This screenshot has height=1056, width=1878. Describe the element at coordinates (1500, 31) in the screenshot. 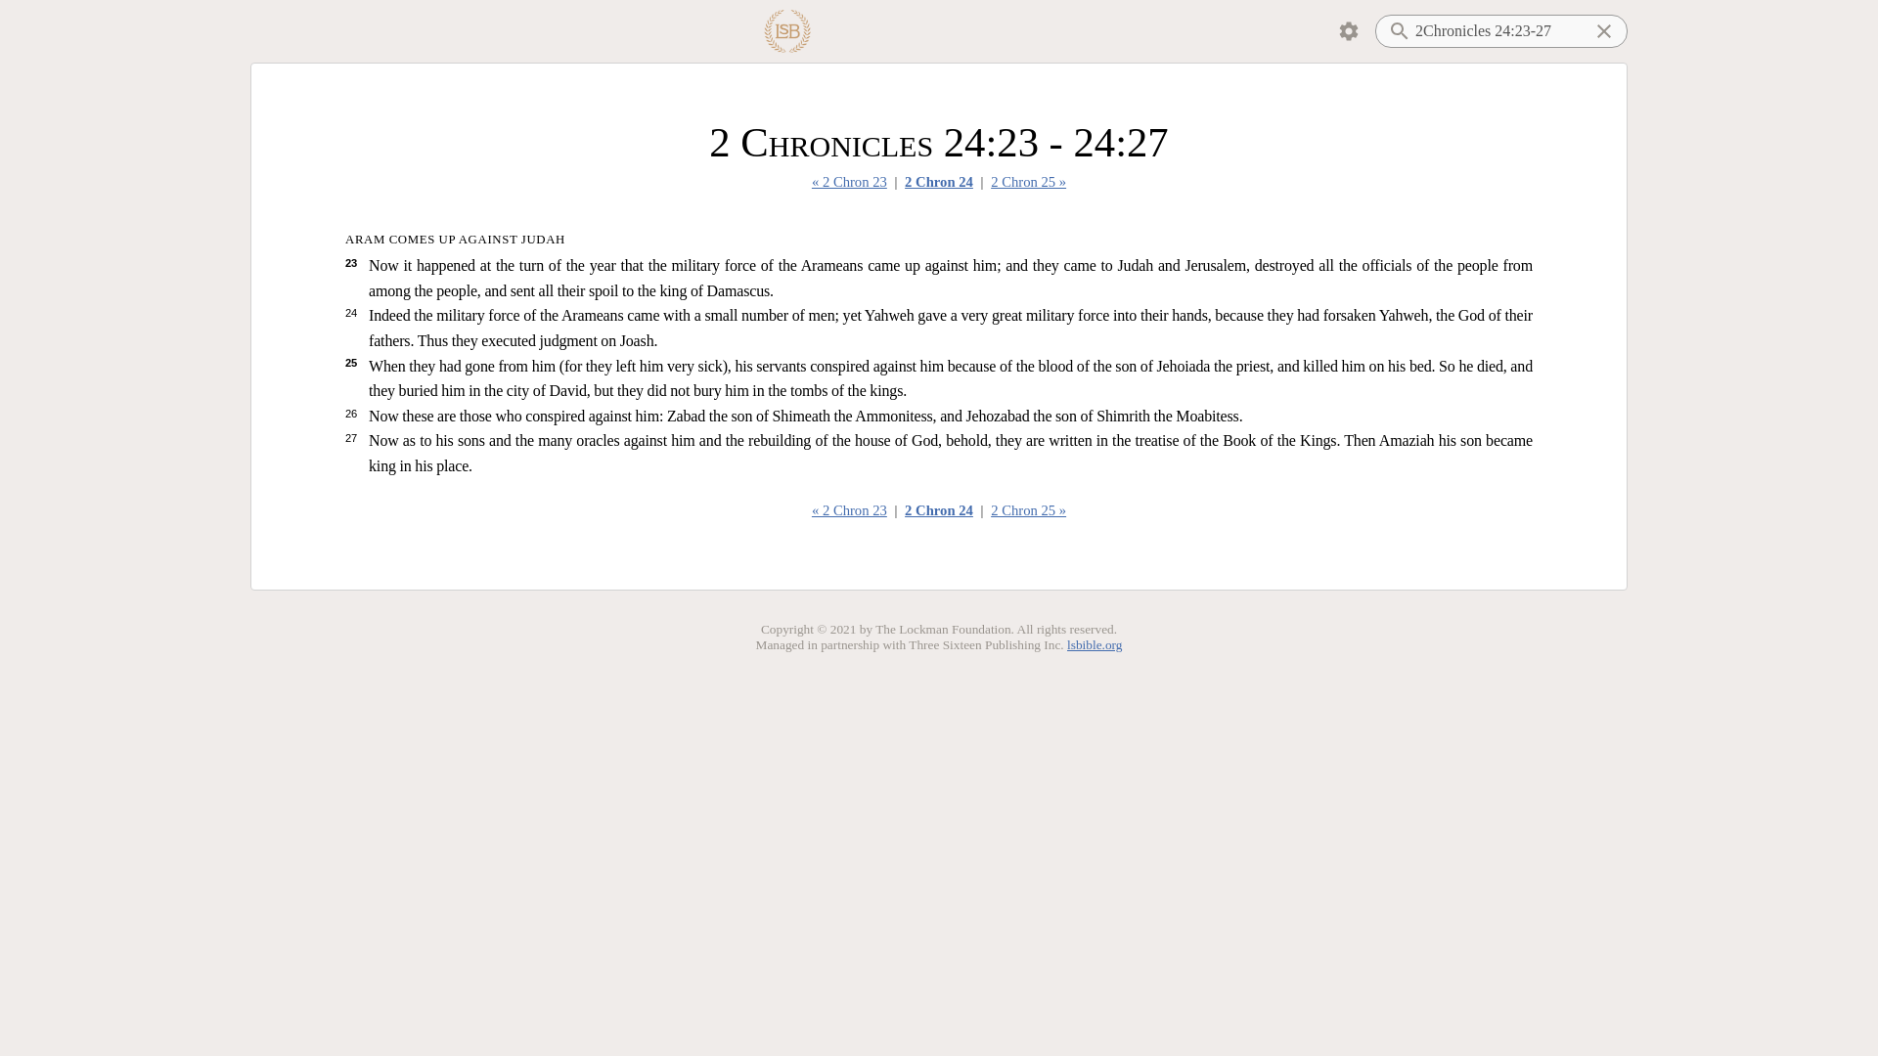

I see `2Chronicles 24:23-27` at that location.